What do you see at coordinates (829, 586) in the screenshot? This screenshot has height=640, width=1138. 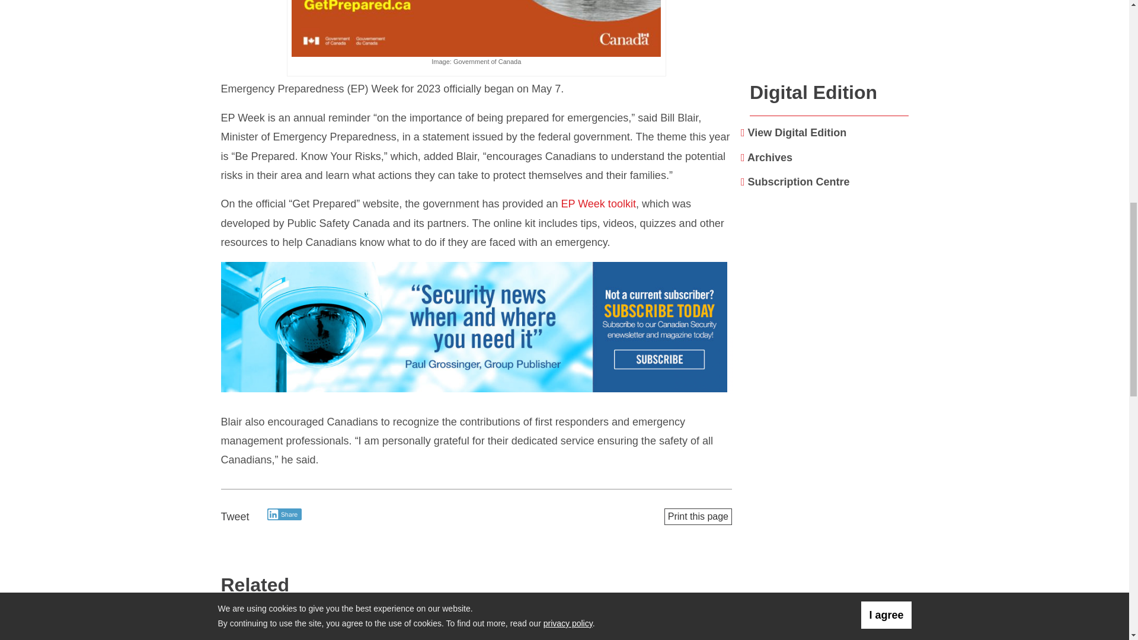 I see `3rd party ad content` at bounding box center [829, 586].